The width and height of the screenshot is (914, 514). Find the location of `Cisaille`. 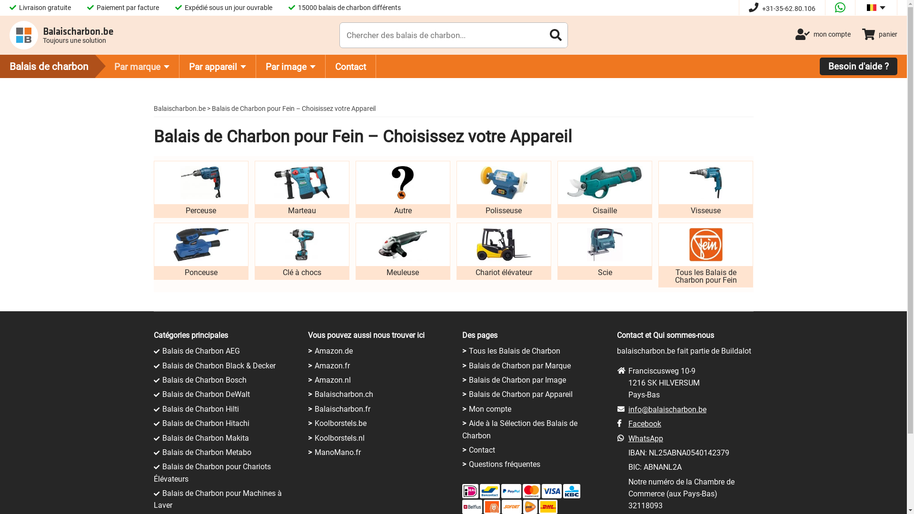

Cisaille is located at coordinates (605, 189).